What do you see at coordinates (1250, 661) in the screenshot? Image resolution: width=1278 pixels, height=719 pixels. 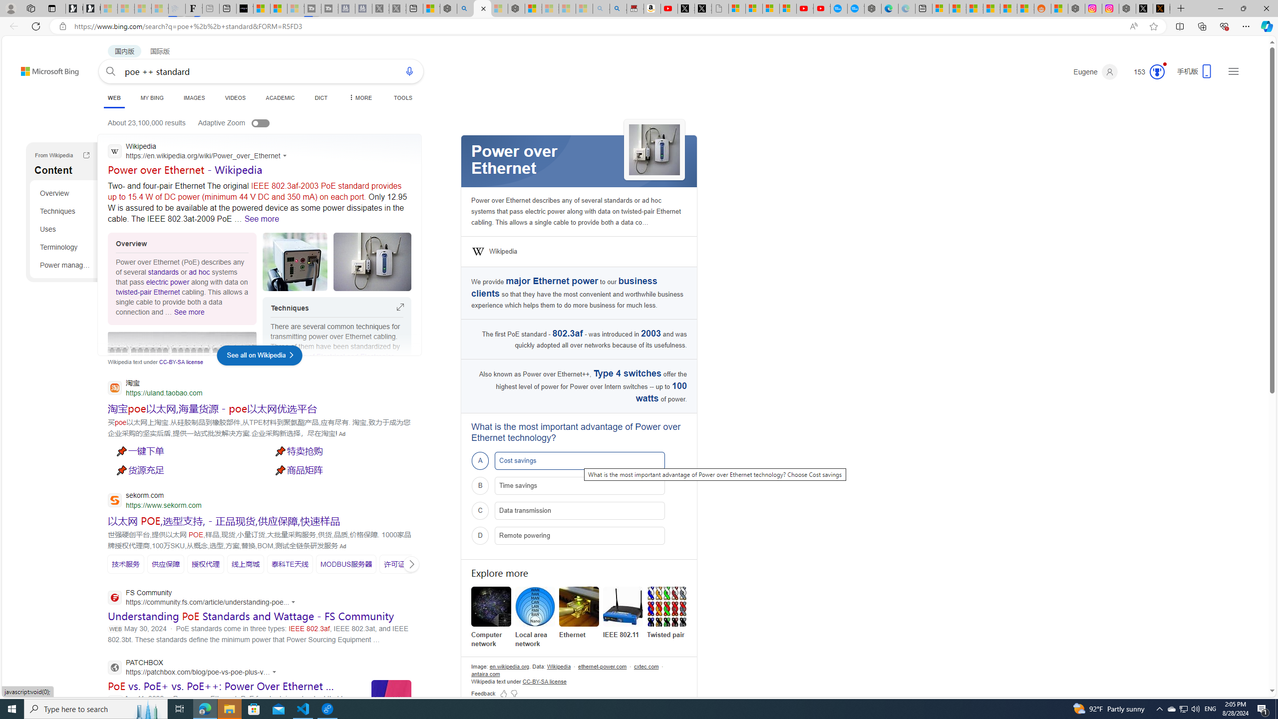 I see `Search more` at bounding box center [1250, 661].